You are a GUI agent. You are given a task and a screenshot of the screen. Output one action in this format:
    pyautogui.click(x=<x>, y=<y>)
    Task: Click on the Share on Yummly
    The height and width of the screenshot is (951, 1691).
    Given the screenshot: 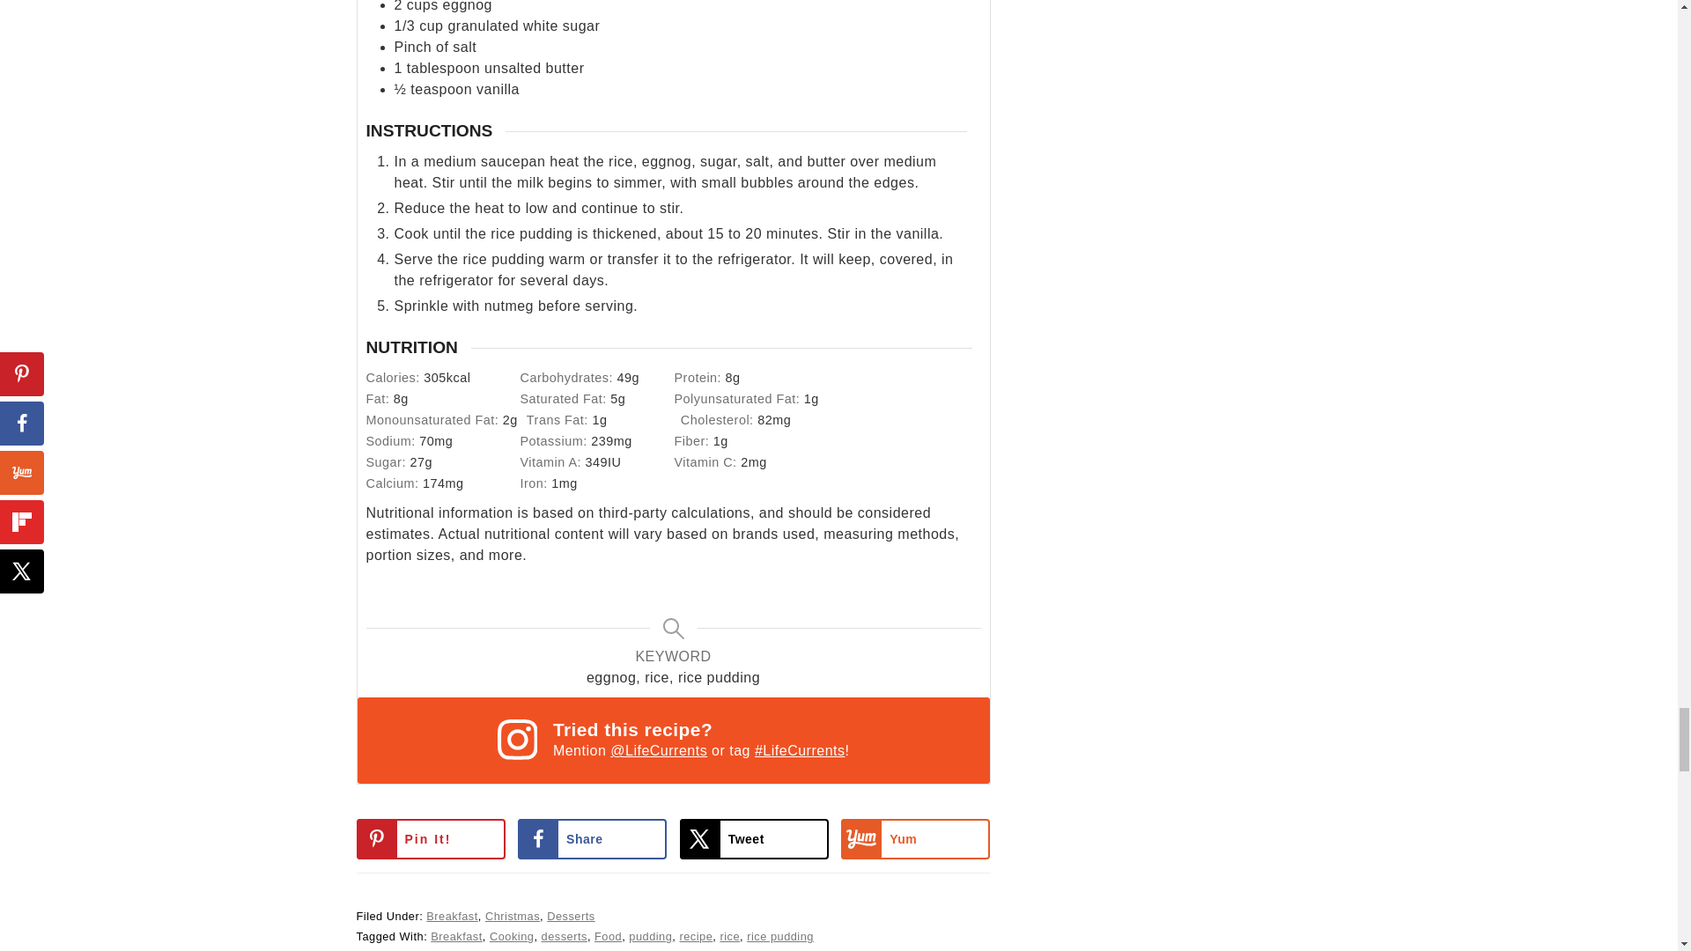 What is the action you would take?
    pyautogui.click(x=914, y=838)
    